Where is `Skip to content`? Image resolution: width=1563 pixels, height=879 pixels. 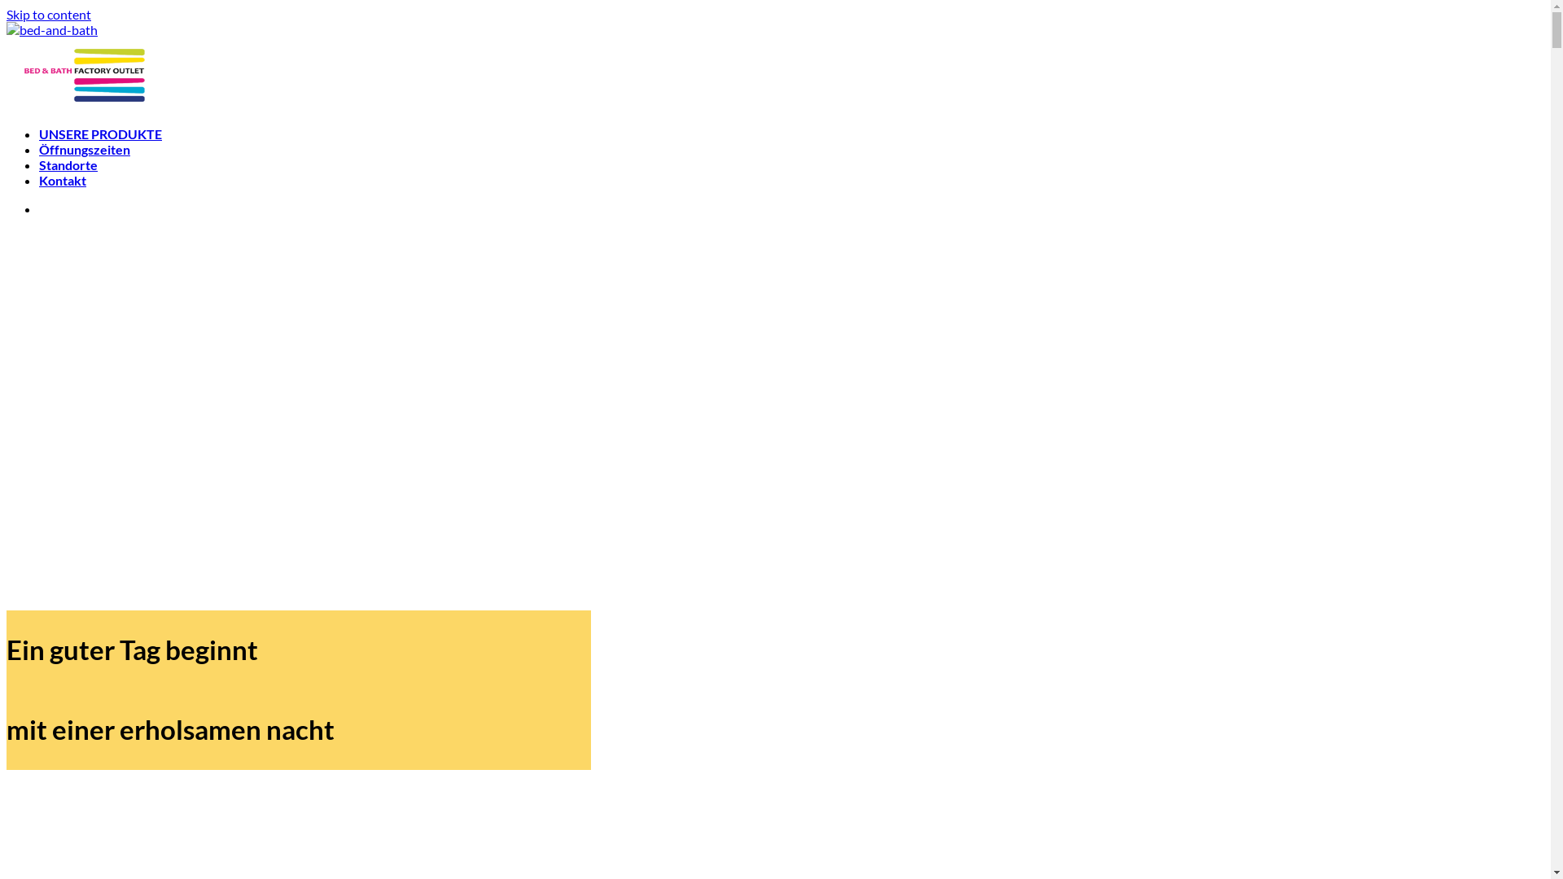 Skip to content is located at coordinates (49, 15).